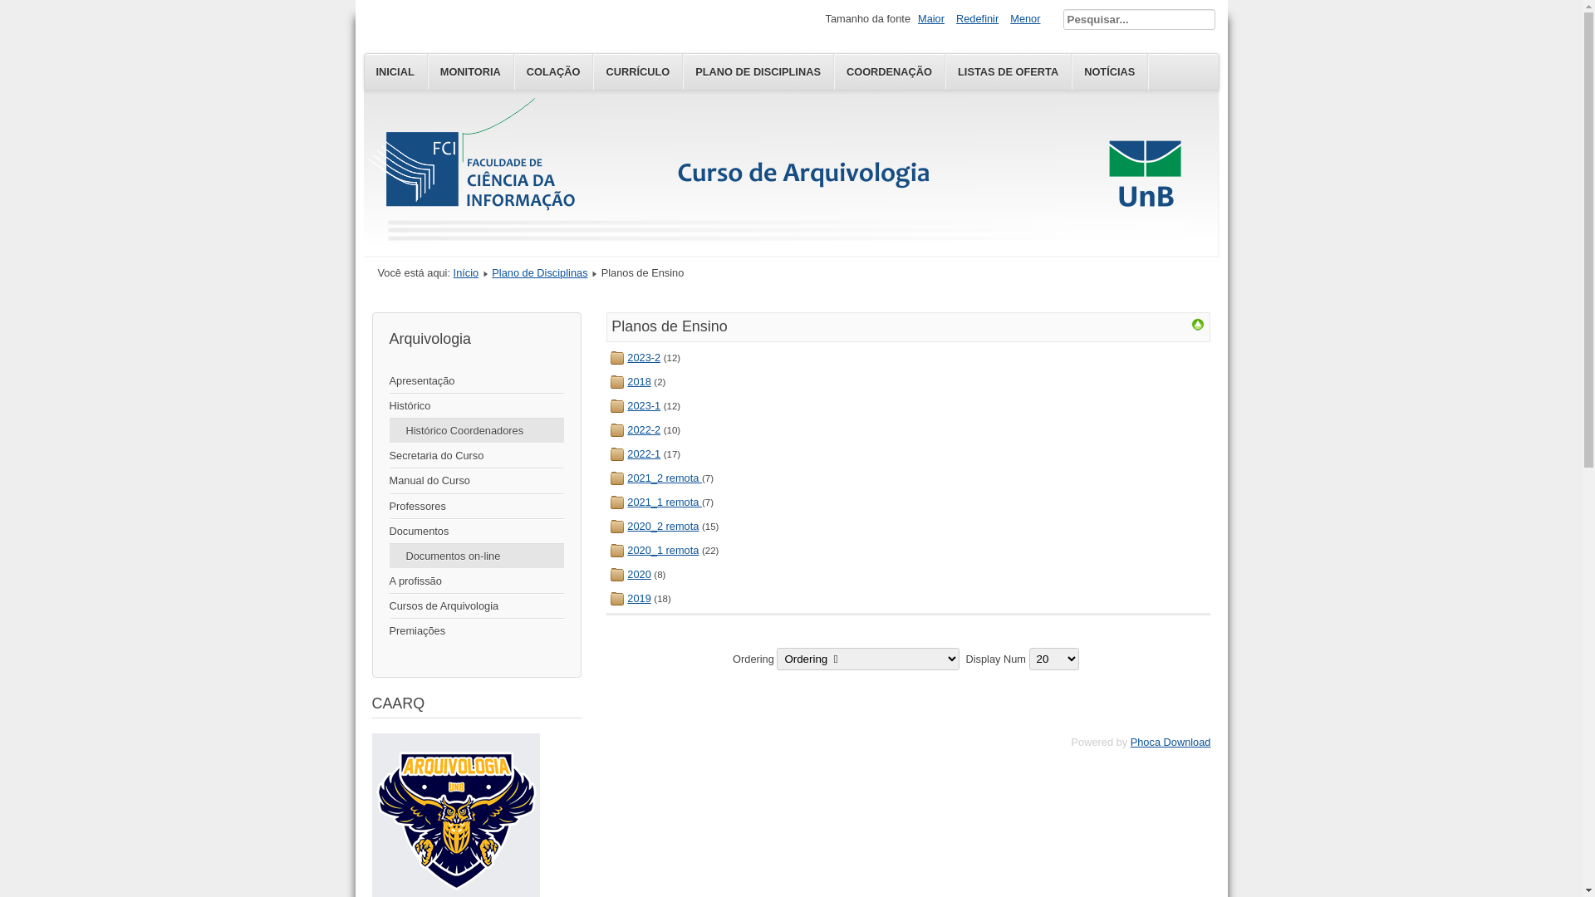 The image size is (1595, 897). Describe the element at coordinates (977, 18) in the screenshot. I see `Redefinir` at that location.